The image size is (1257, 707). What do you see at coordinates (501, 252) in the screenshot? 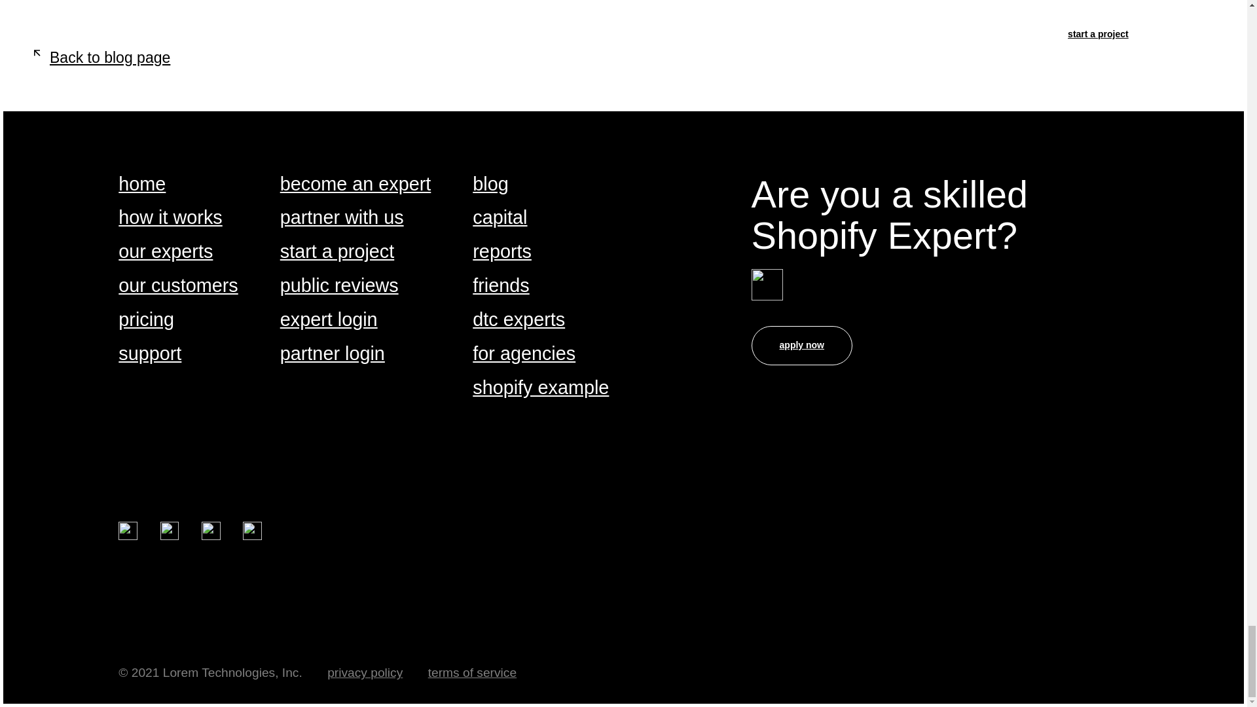
I see `reports` at bounding box center [501, 252].